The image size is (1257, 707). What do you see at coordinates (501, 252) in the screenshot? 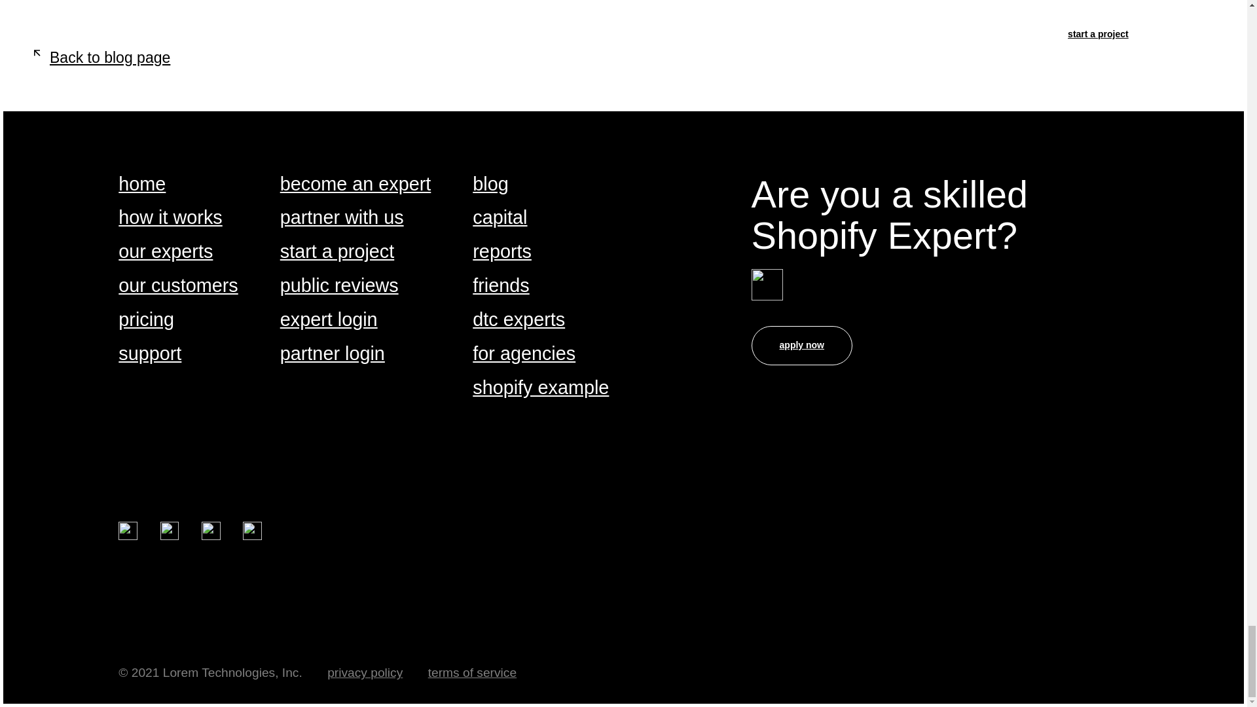
I see `reports` at bounding box center [501, 252].